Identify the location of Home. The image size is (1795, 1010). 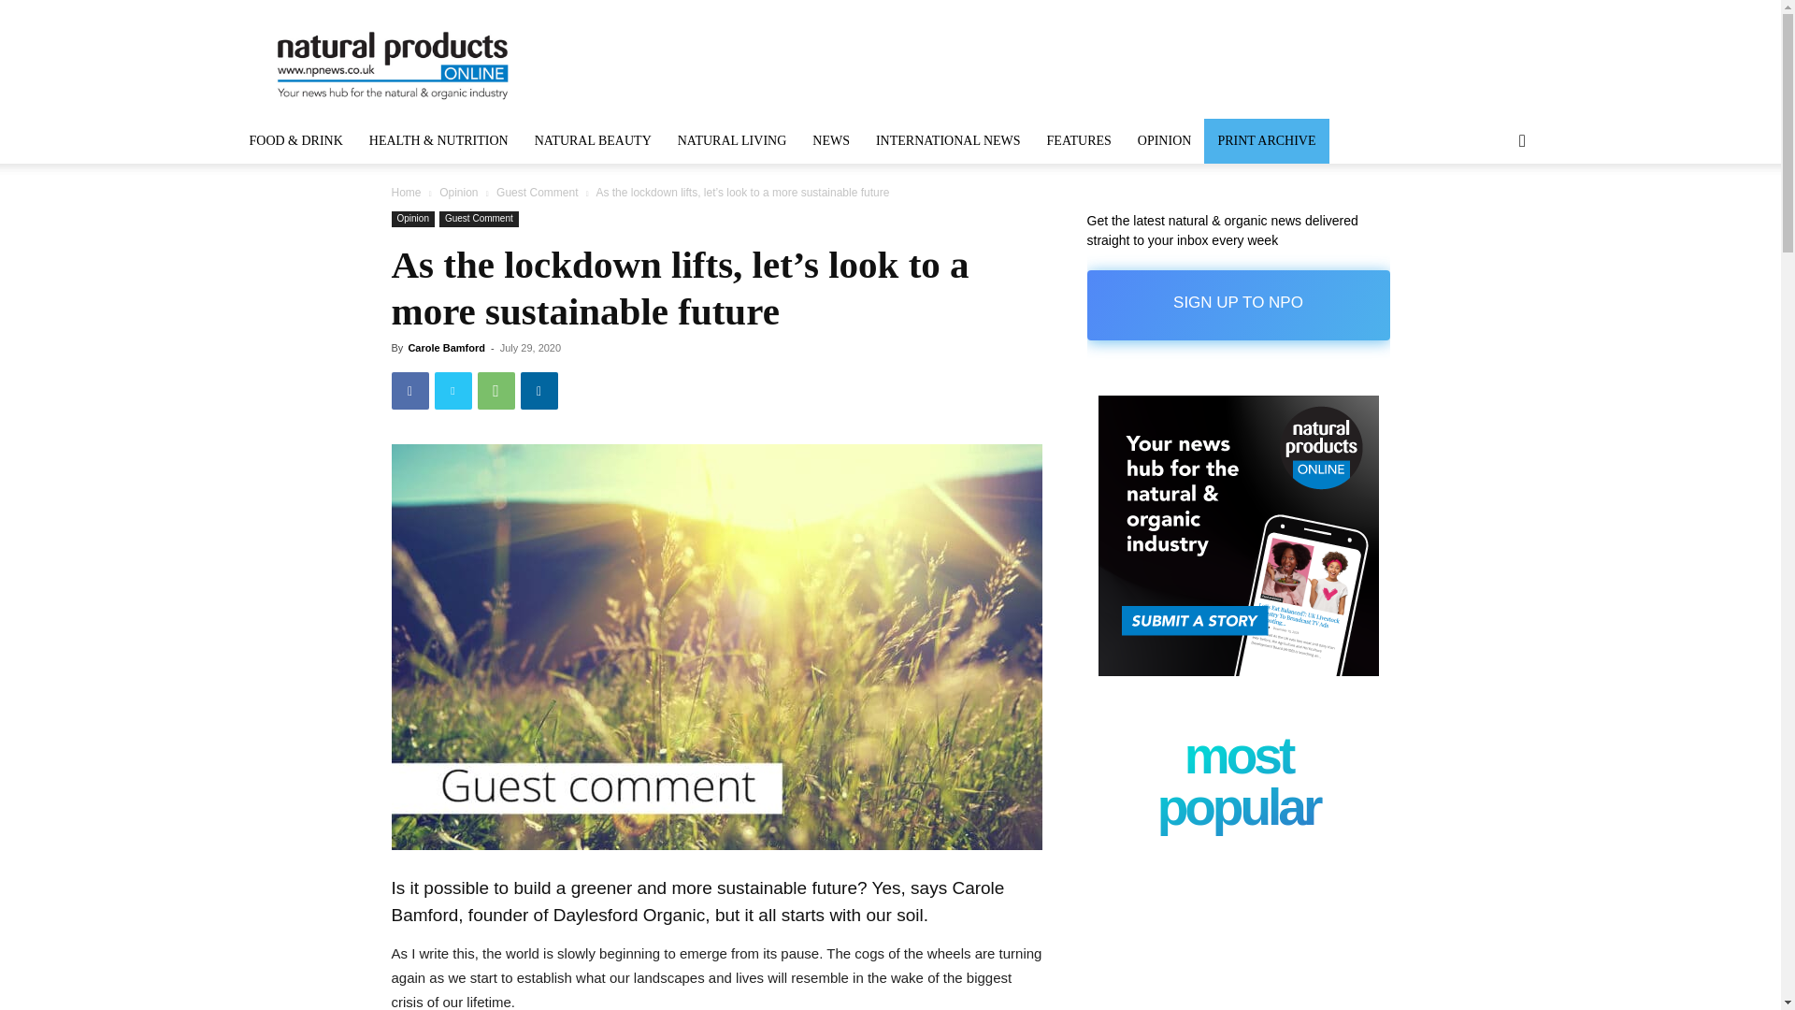
(406, 192).